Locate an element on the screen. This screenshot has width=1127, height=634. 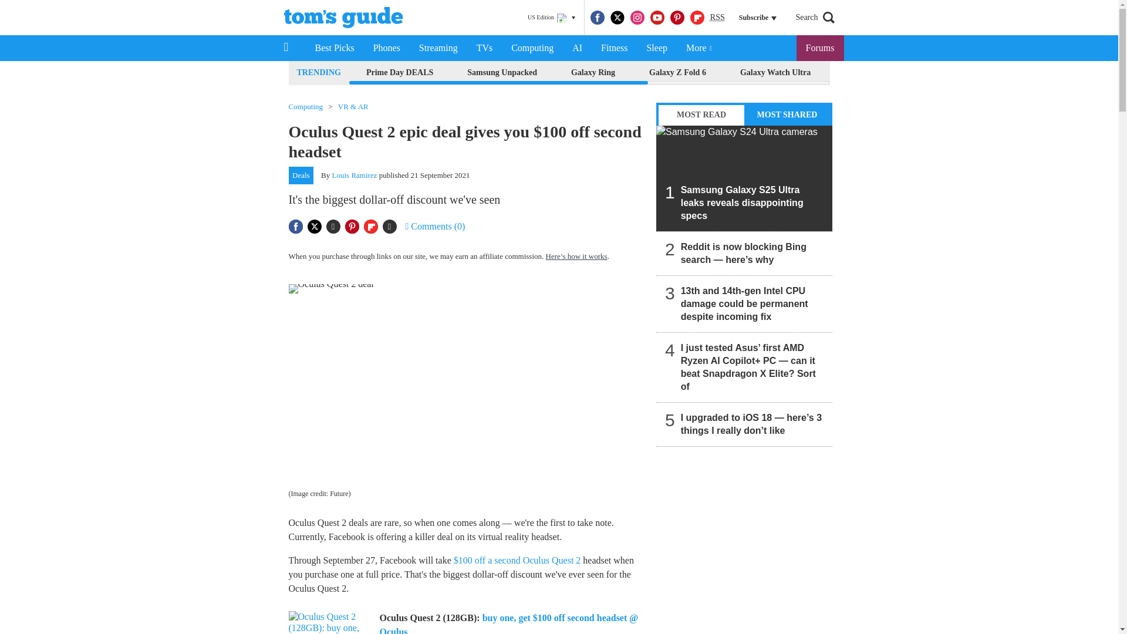
Streaming is located at coordinates (438, 48).